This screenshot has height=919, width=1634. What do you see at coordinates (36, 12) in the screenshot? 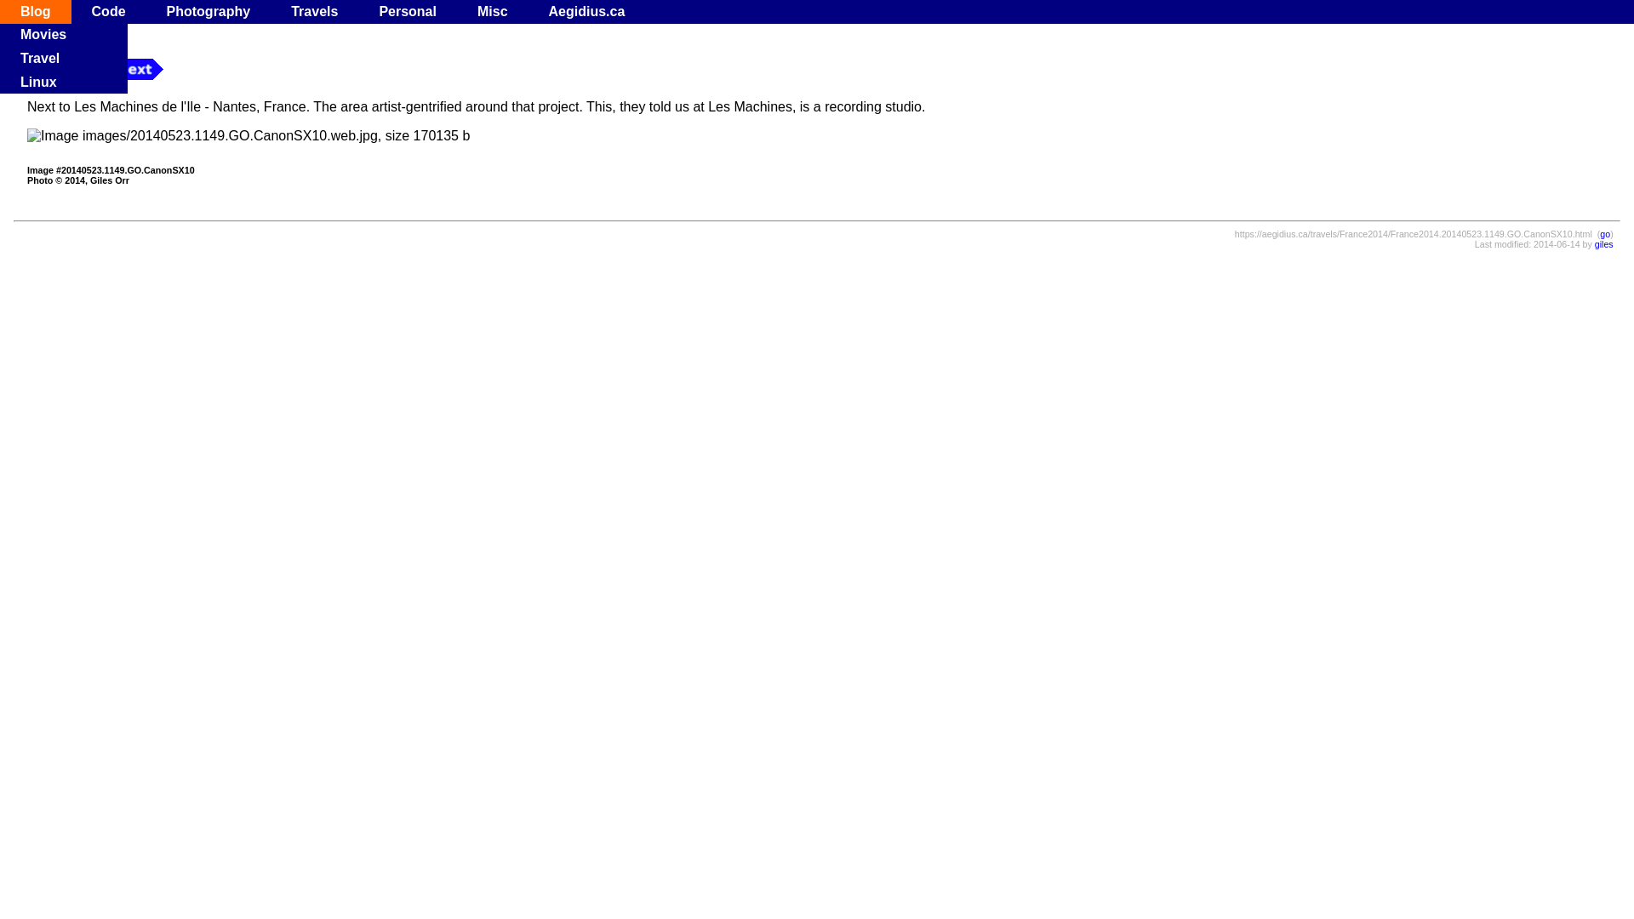
I see `Blog` at bounding box center [36, 12].